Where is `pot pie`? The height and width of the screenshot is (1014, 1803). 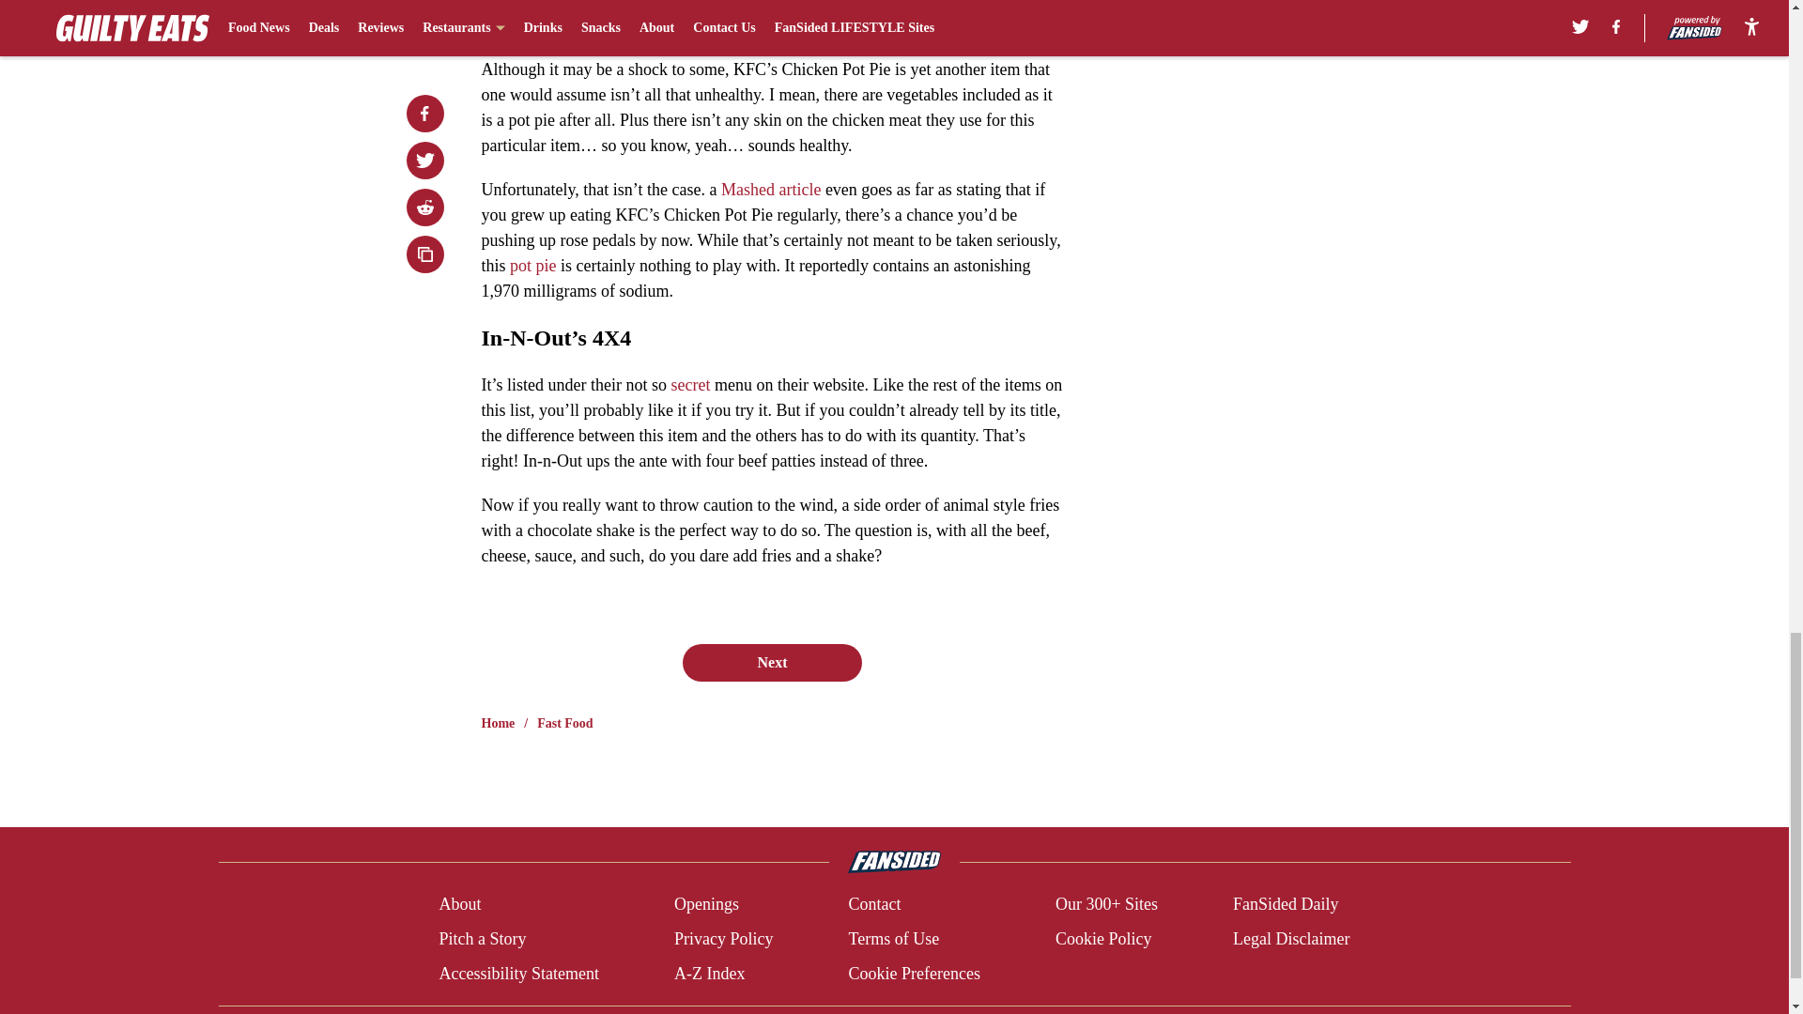 pot pie is located at coordinates (533, 265).